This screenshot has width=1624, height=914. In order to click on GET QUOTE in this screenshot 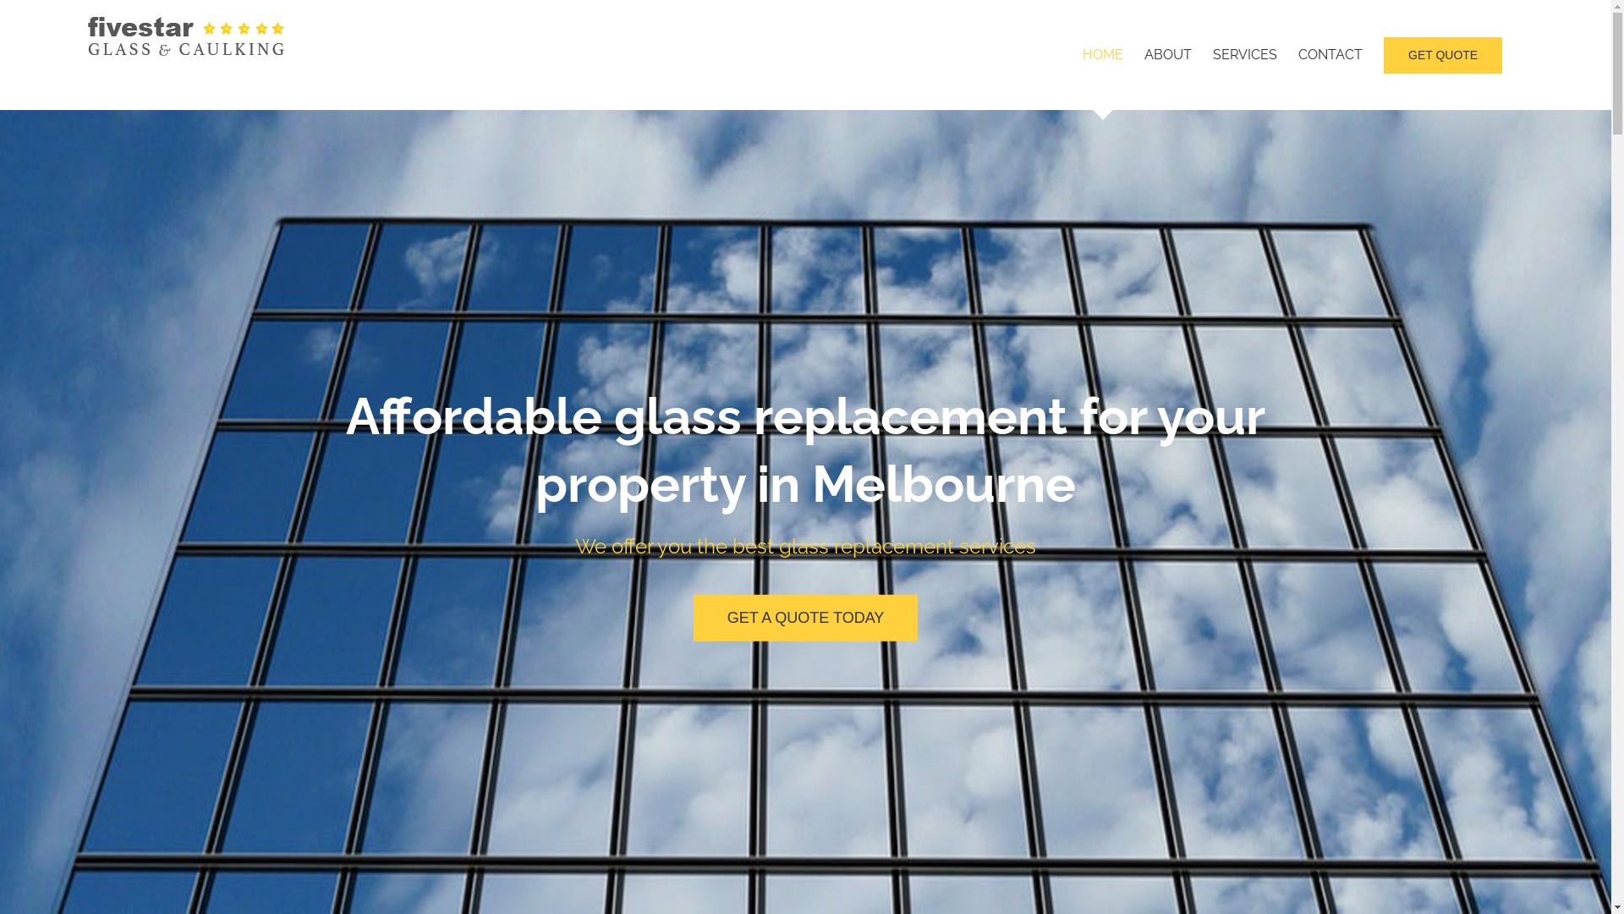, I will do `click(1443, 55)`.